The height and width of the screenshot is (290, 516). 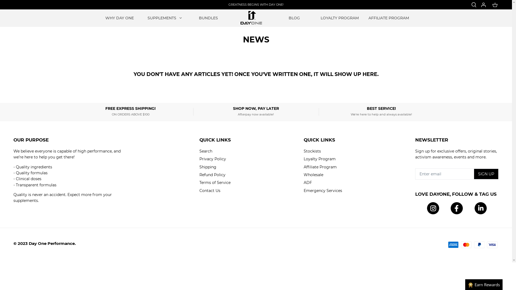 I want to click on SUPPLEMENTS, so click(x=162, y=18).